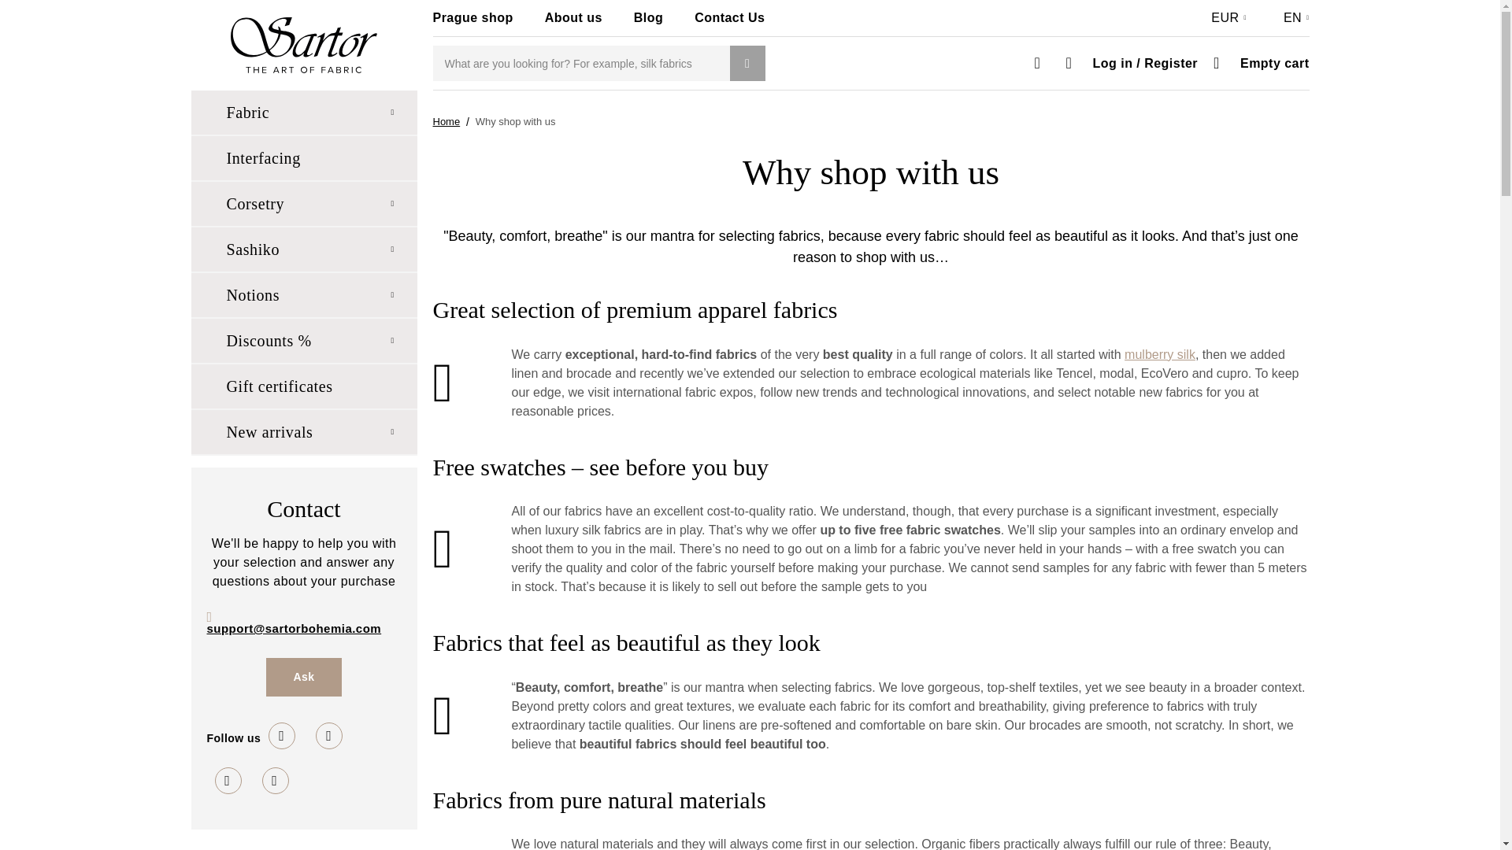 The height and width of the screenshot is (850, 1512). I want to click on Continue shopping, so click(447, 121).